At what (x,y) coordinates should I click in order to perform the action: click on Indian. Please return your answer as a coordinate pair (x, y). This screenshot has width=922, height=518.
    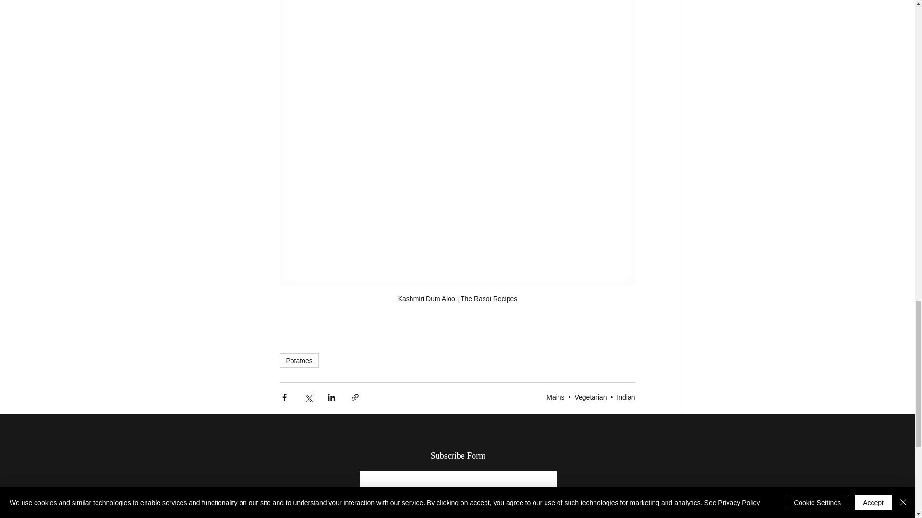
    Looking at the image, I should click on (626, 397).